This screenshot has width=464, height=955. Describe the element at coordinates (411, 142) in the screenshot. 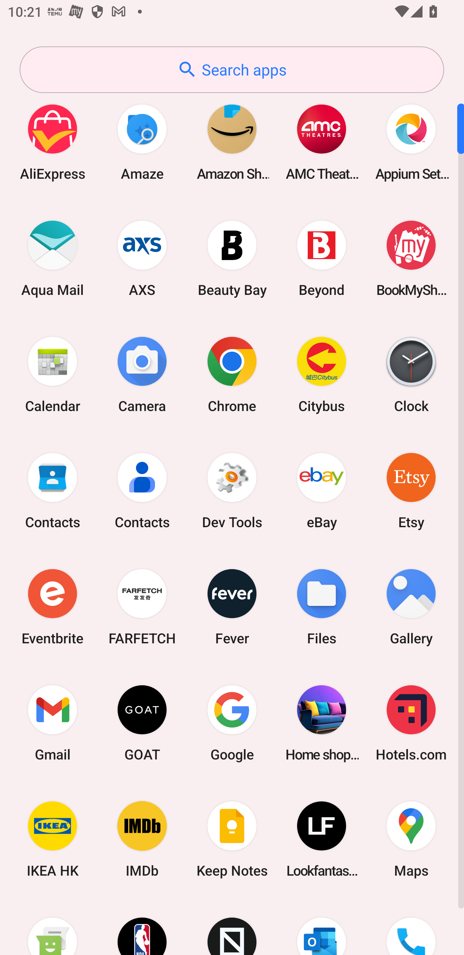

I see `Appium Settings` at that location.